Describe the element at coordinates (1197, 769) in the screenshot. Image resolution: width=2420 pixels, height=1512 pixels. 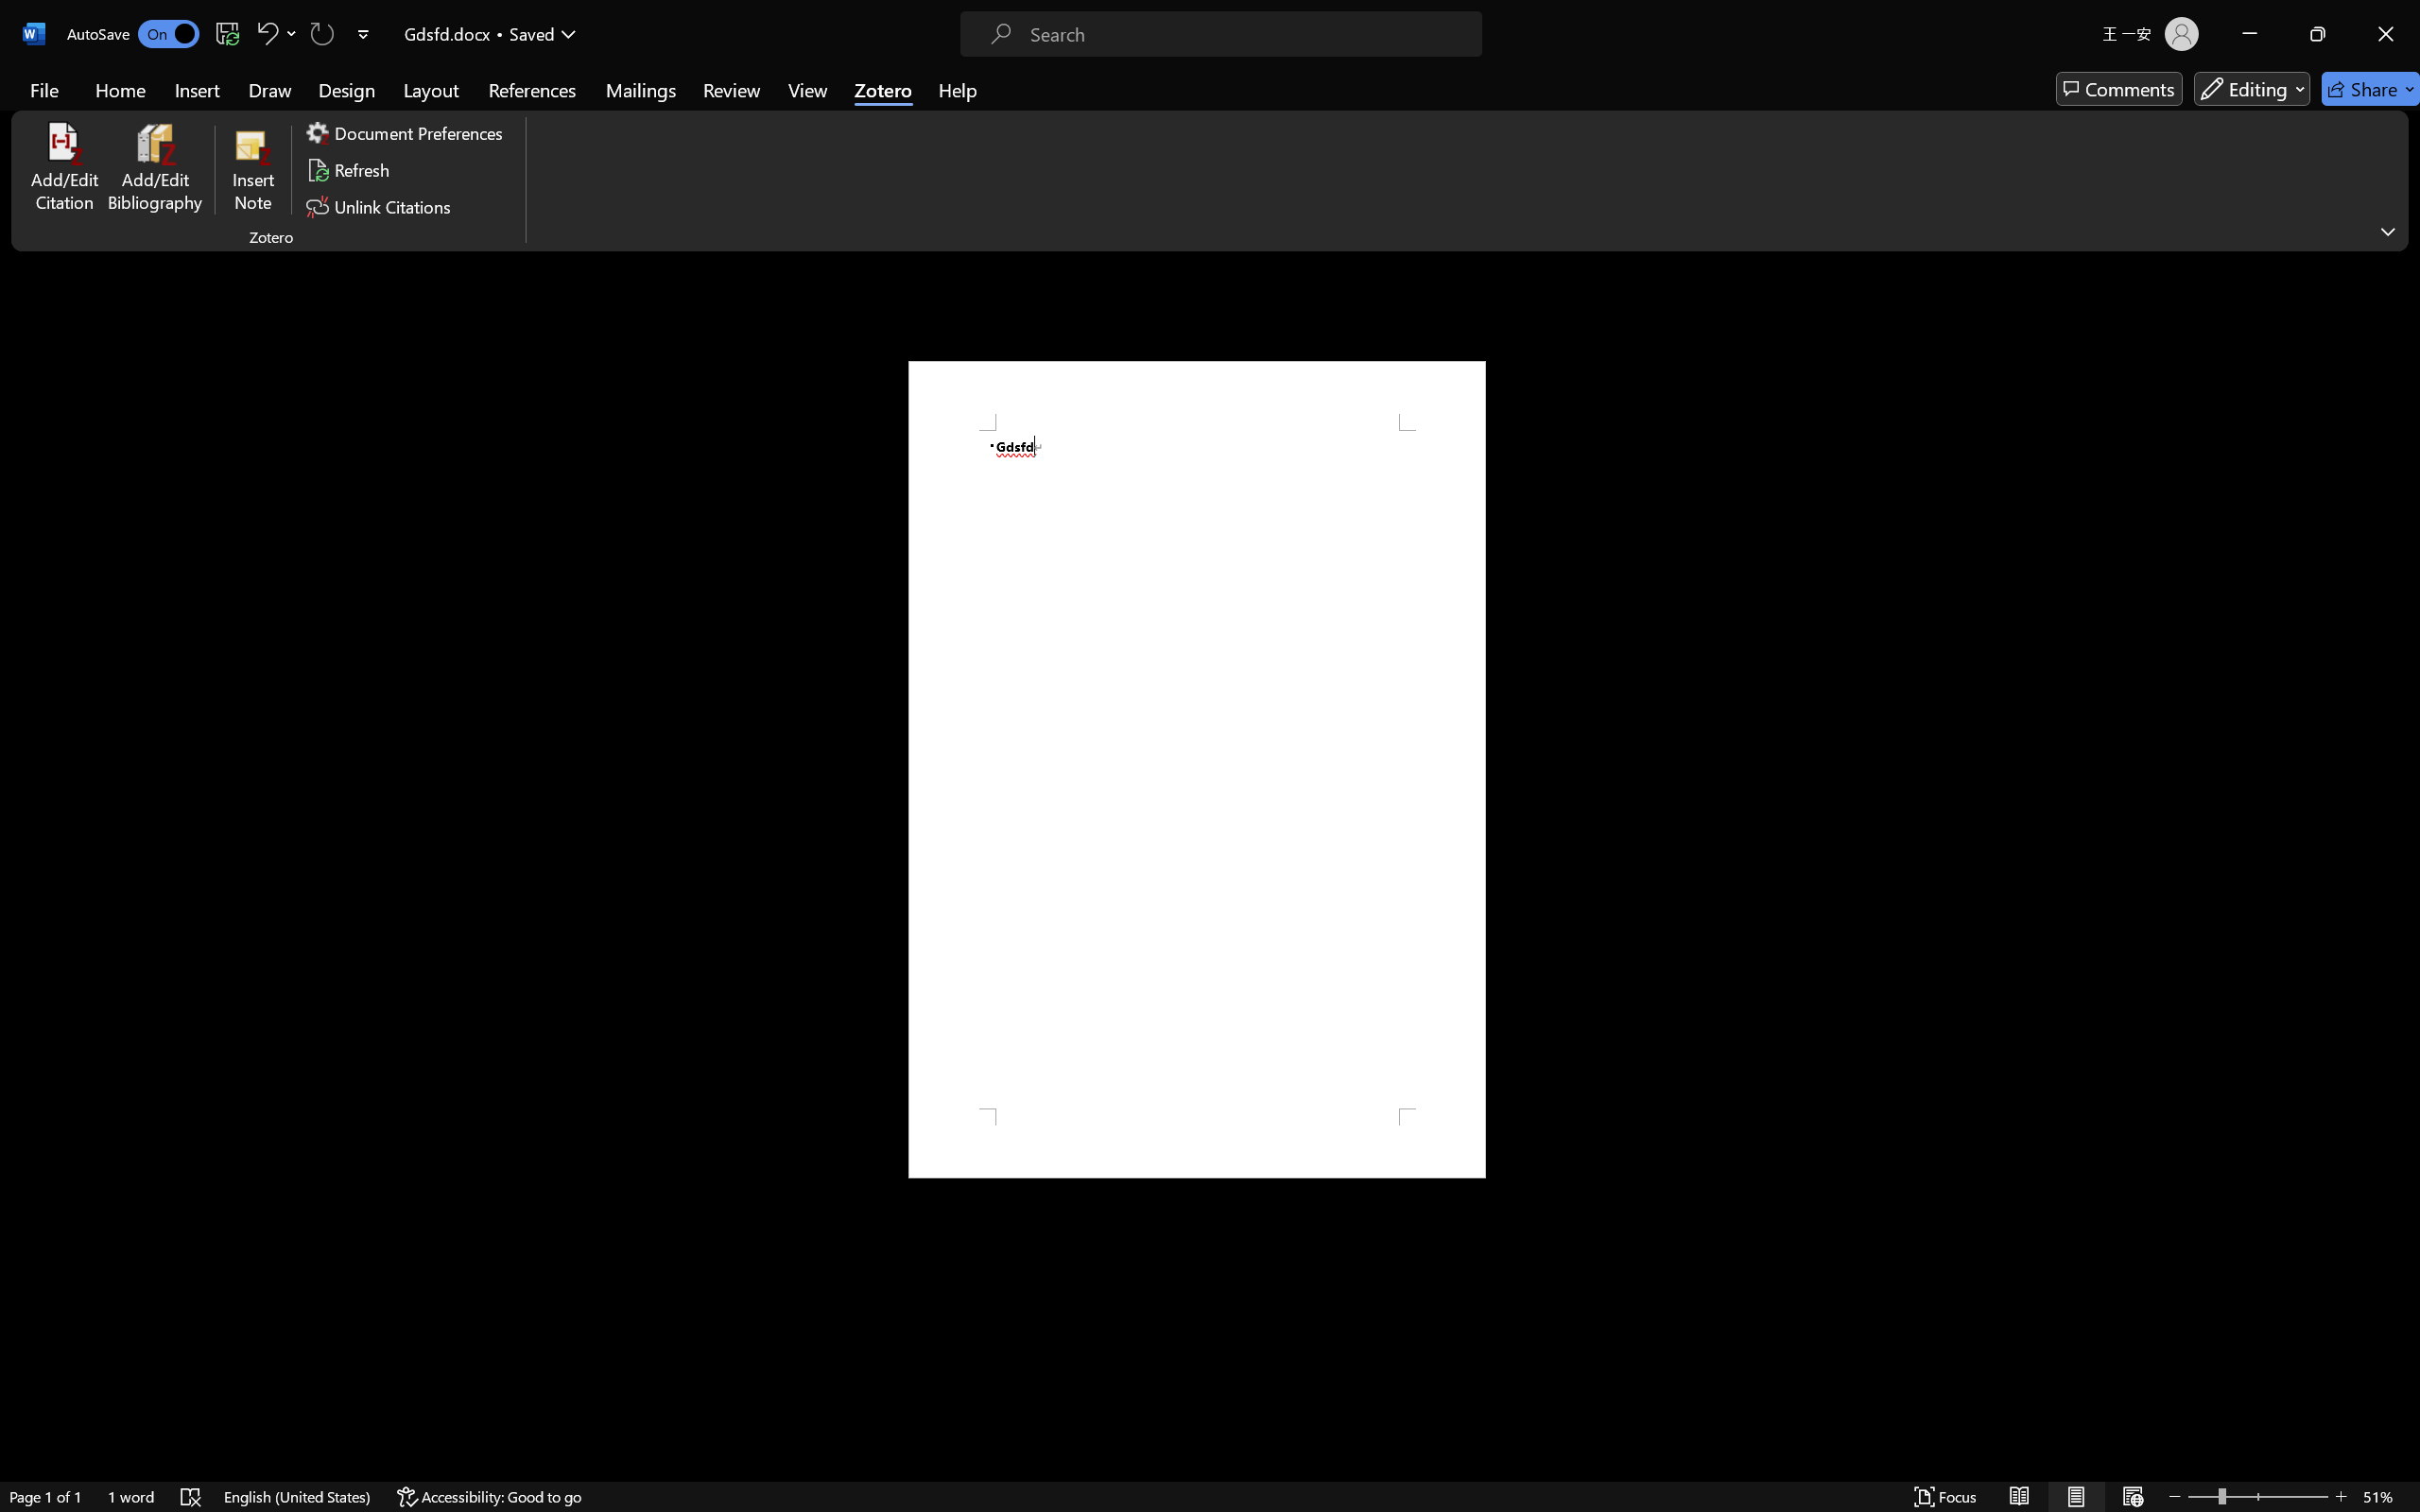
I see `Page 1 content` at that location.